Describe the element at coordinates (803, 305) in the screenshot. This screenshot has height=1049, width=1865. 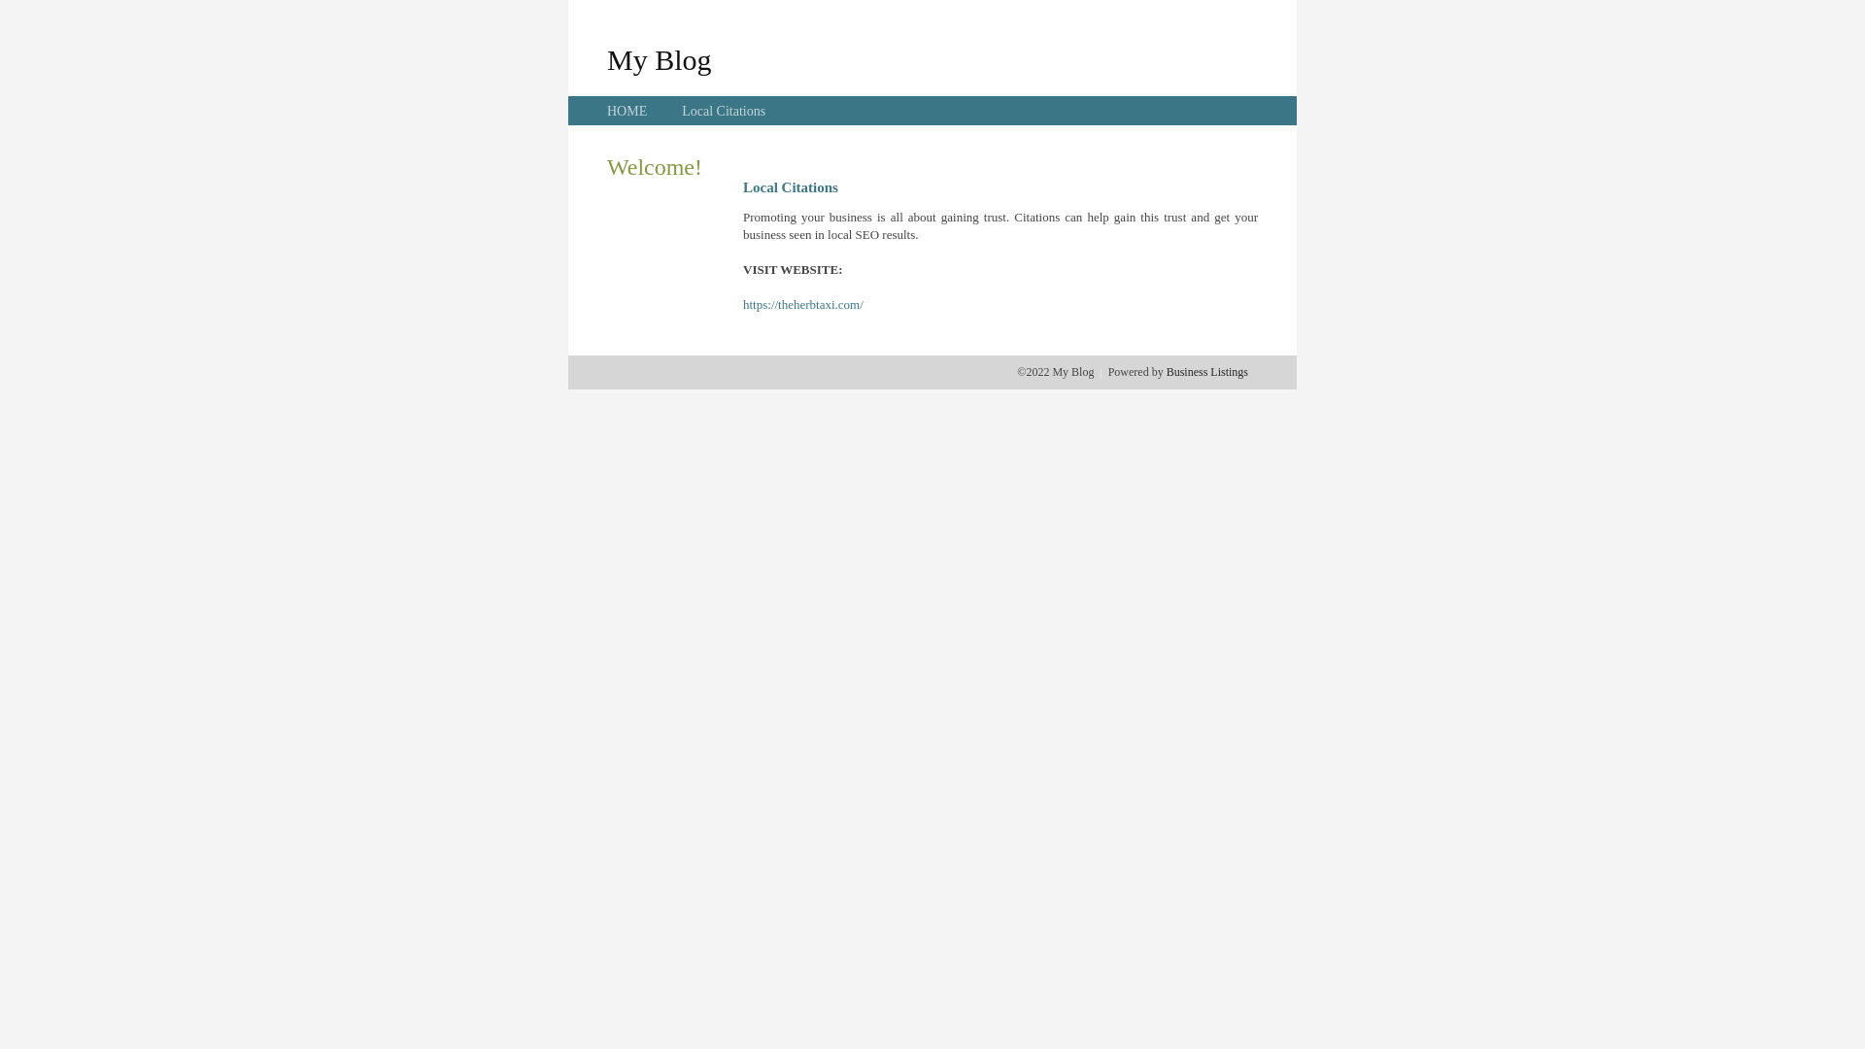
I see `https://theherbtaxi.com/` at that location.